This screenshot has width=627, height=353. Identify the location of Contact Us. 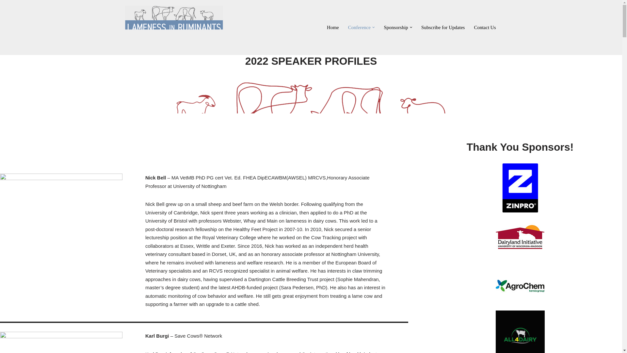
(485, 27).